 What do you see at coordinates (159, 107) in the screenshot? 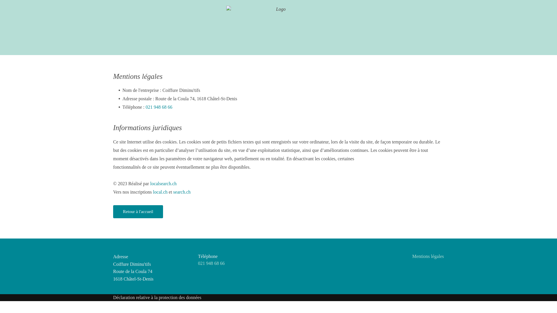
I see `021 948 68 66` at bounding box center [159, 107].